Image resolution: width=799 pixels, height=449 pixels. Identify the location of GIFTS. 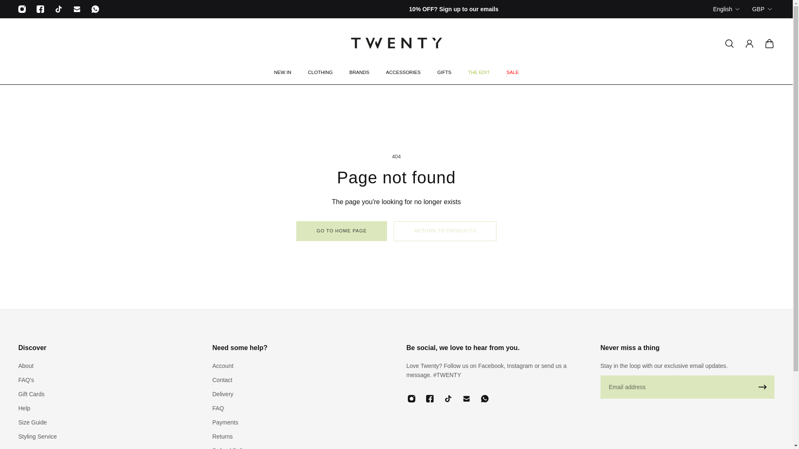
(444, 76).